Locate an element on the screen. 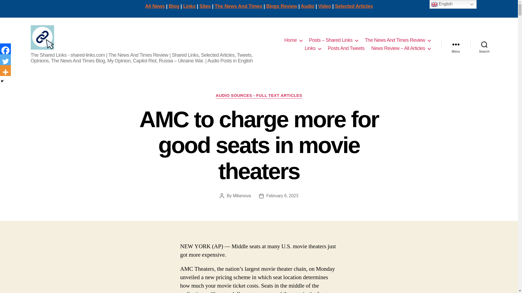  All News is located at coordinates (155, 6).